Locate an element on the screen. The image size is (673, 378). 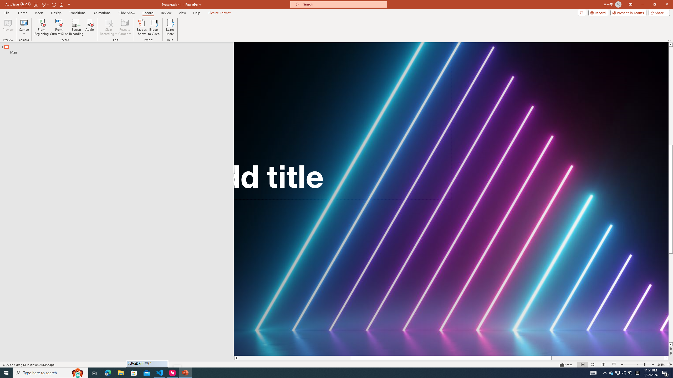
Save as Show is located at coordinates (141, 27).